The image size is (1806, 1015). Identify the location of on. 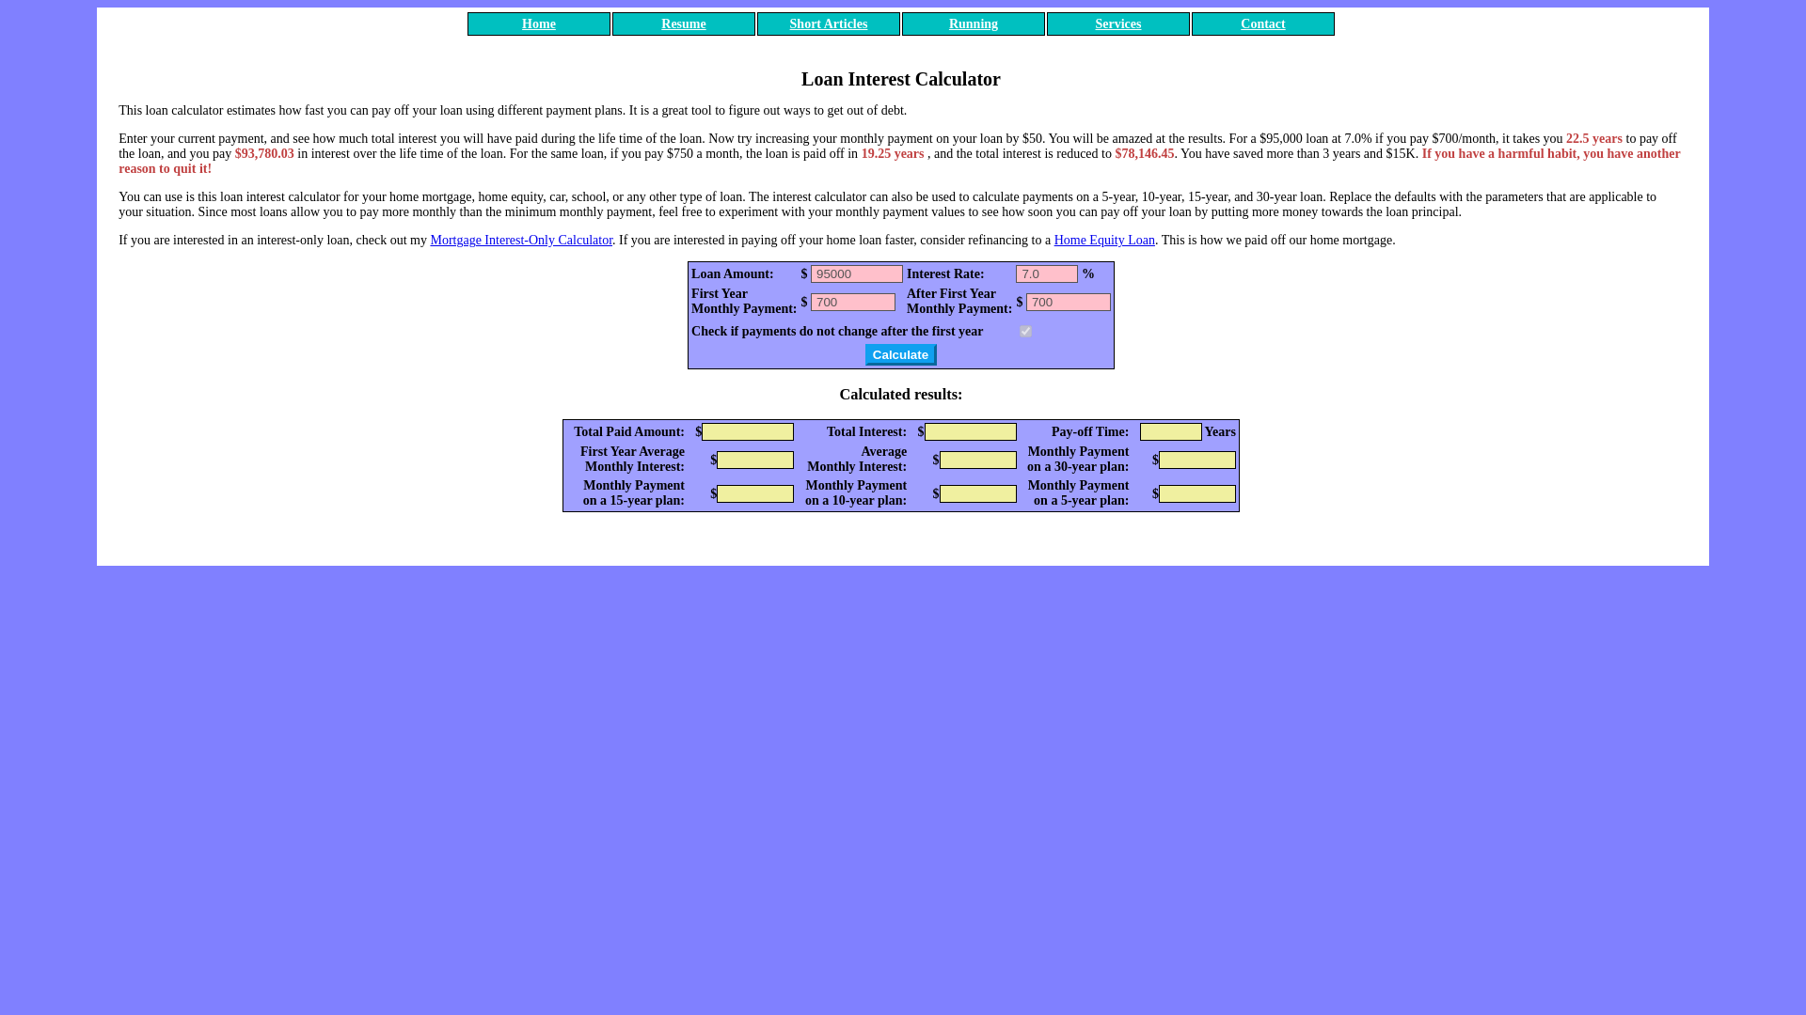
(1025, 331).